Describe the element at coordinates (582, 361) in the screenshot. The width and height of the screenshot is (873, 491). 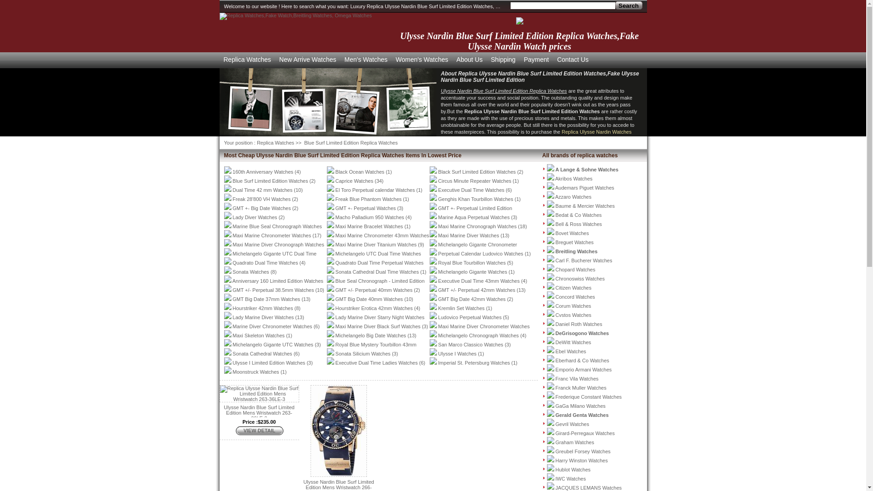
I see `Eberhard & Co Watches` at that location.